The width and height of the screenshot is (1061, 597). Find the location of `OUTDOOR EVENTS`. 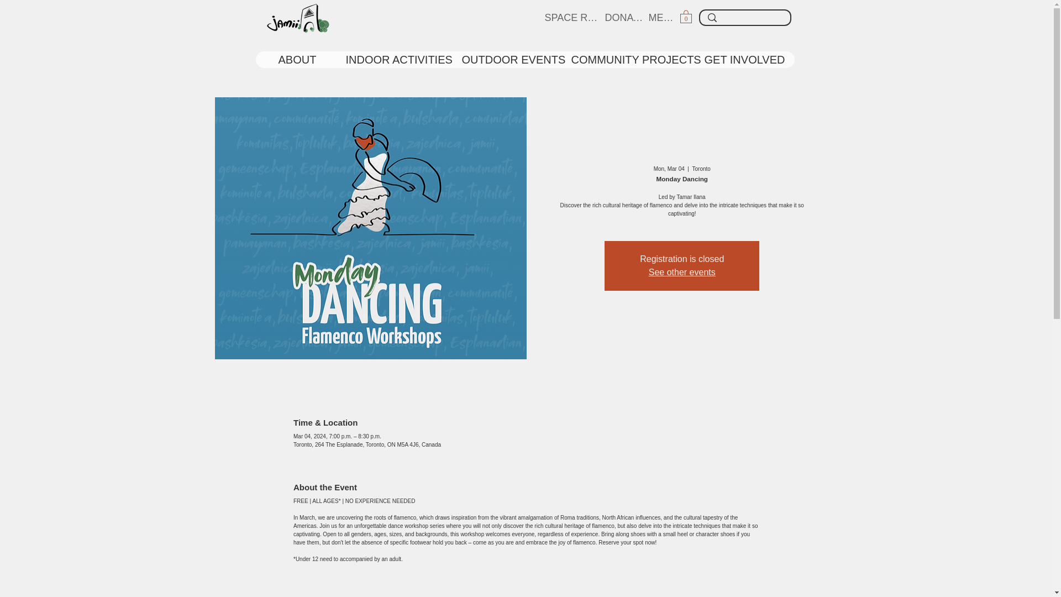

OUTDOOR EVENTS is located at coordinates (507, 60).